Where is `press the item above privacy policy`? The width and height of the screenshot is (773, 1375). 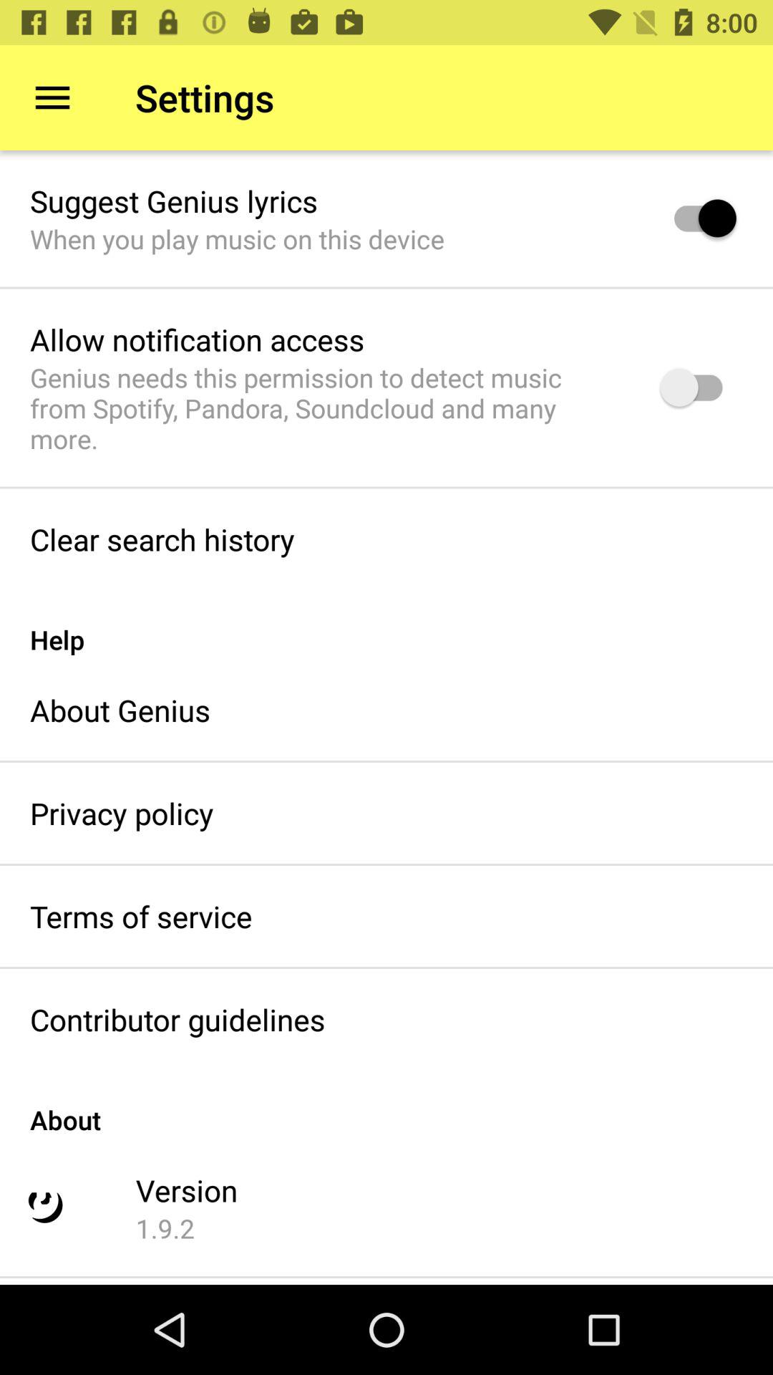 press the item above privacy policy is located at coordinates (120, 710).